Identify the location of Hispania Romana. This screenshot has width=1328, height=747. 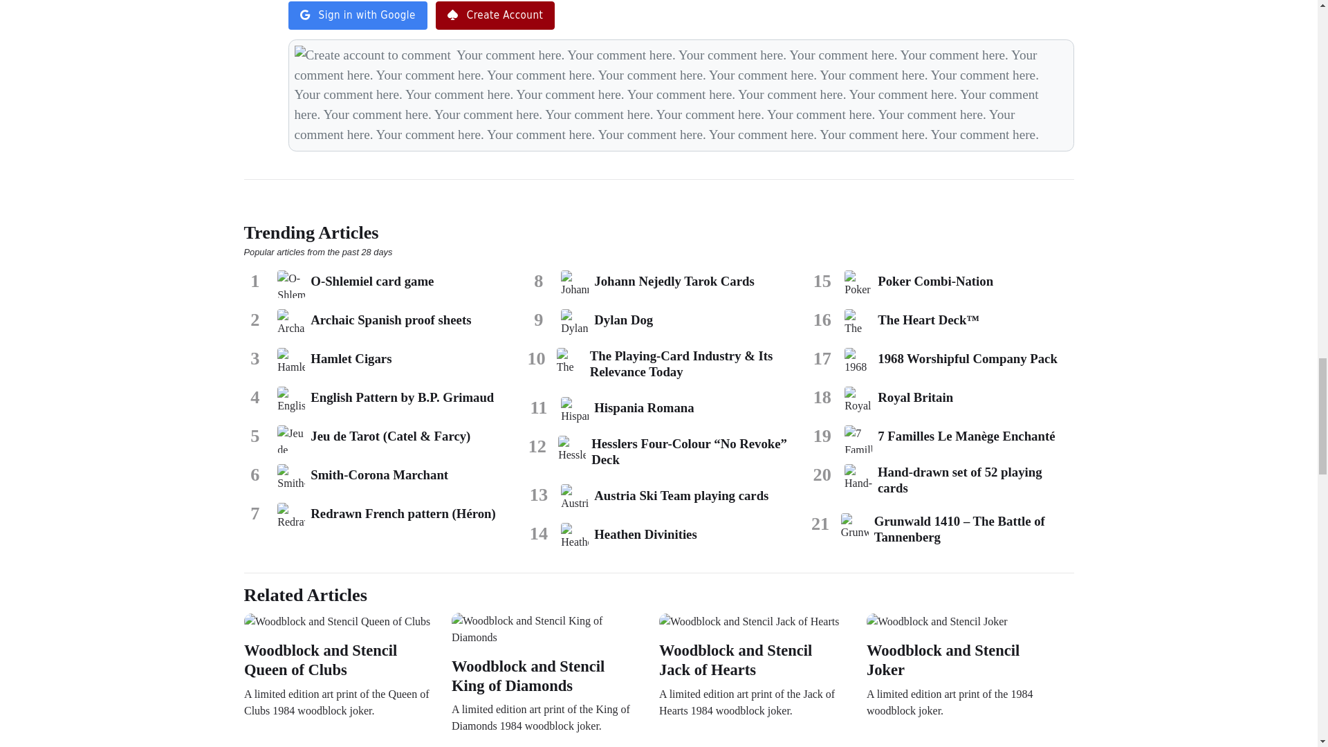
(574, 411).